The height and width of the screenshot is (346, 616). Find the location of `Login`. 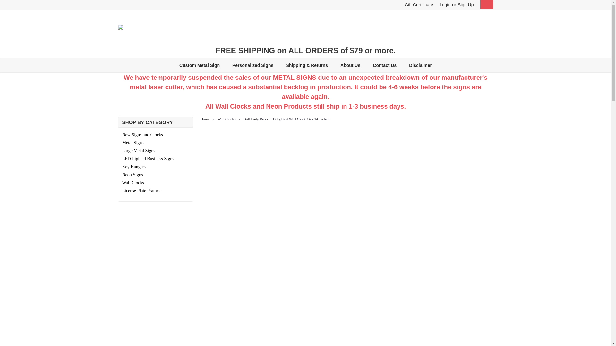

Login is located at coordinates (445, 5).